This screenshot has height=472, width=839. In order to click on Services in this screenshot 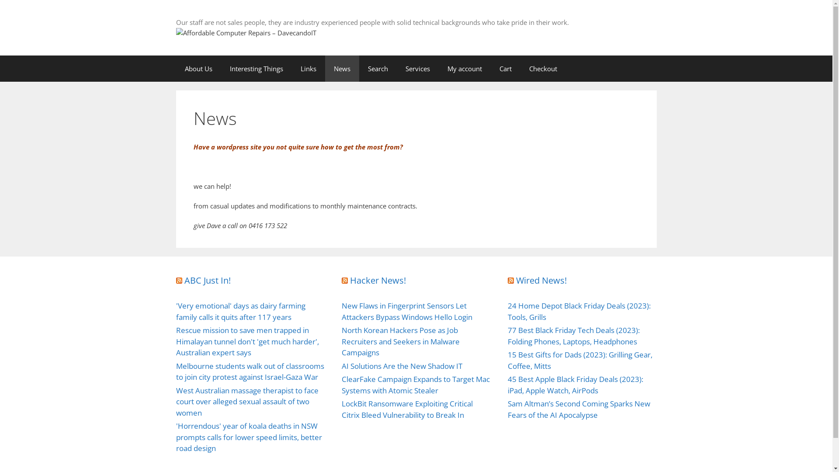, I will do `click(418, 68)`.